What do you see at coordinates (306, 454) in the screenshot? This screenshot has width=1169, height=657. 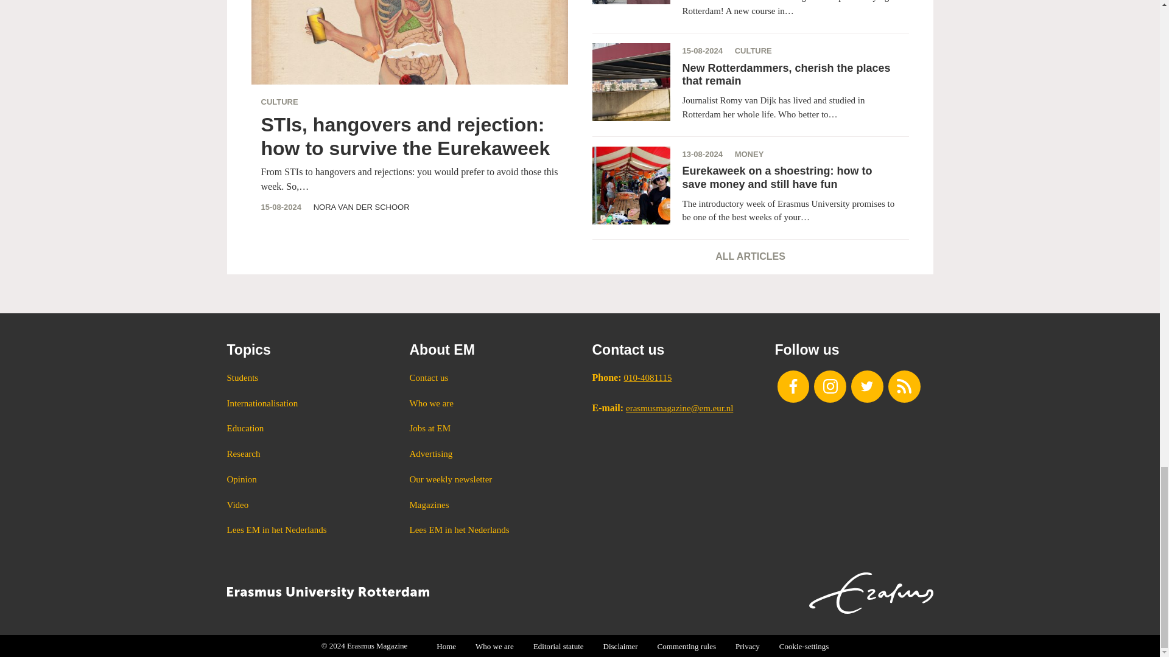 I see `Research` at bounding box center [306, 454].